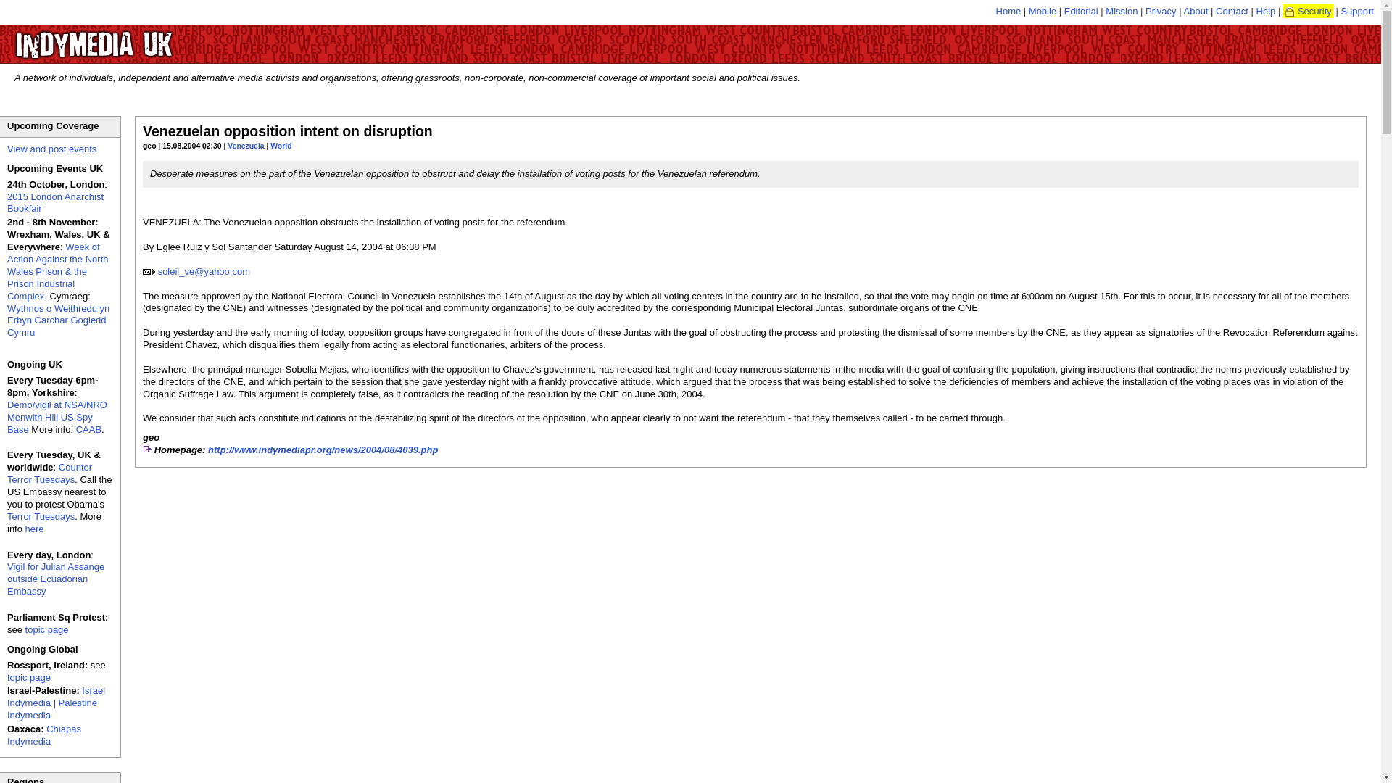 Image resolution: width=1392 pixels, height=783 pixels. I want to click on Support, so click(1357, 10).